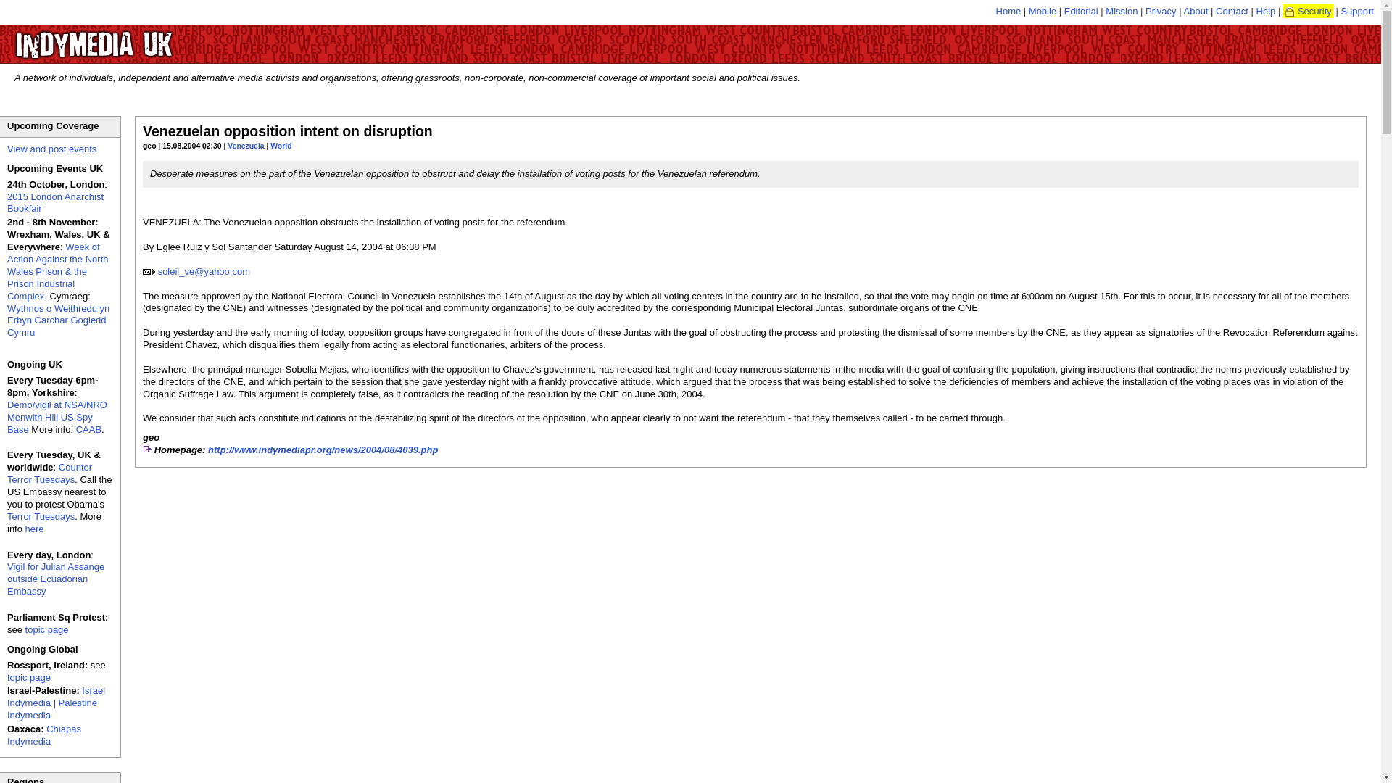 Image resolution: width=1392 pixels, height=783 pixels. I want to click on Support, so click(1357, 10).